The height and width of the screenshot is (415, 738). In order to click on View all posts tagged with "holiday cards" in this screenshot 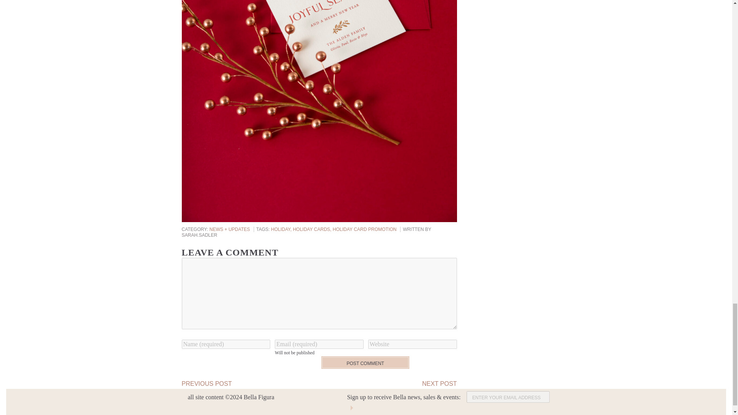, I will do `click(313, 229)`.